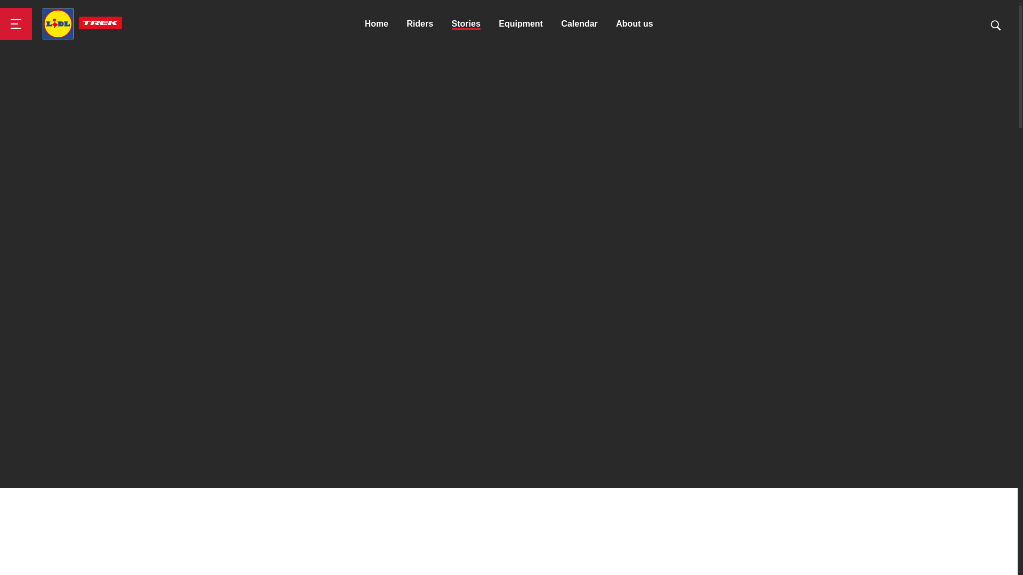 The height and width of the screenshot is (575, 1023). I want to click on Riders, so click(419, 23).